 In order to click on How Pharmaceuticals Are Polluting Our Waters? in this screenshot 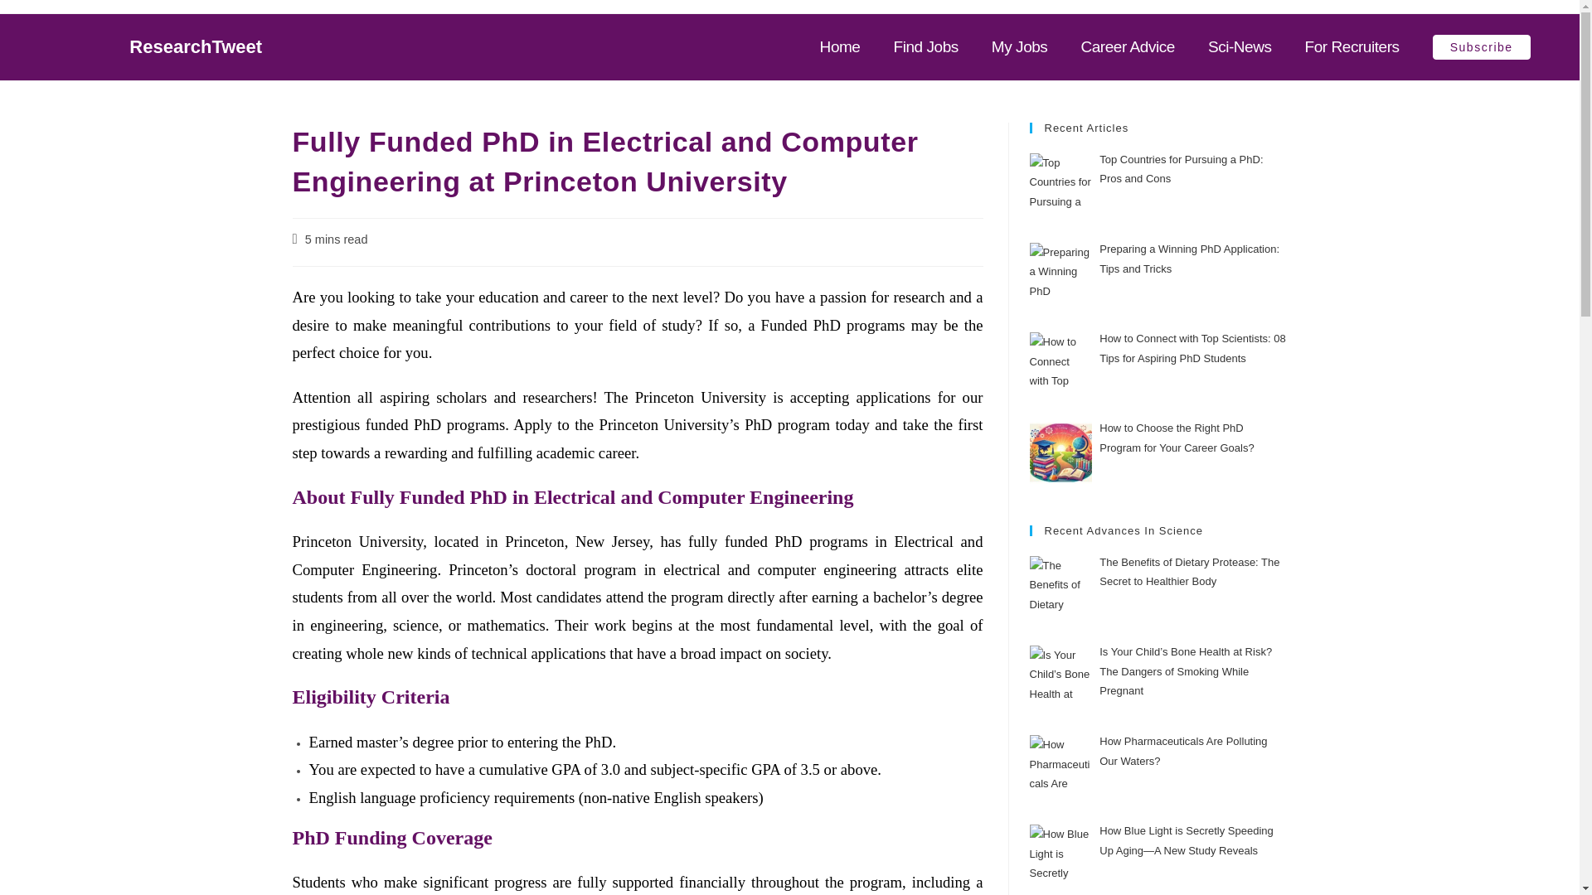, I will do `click(1183, 750)`.